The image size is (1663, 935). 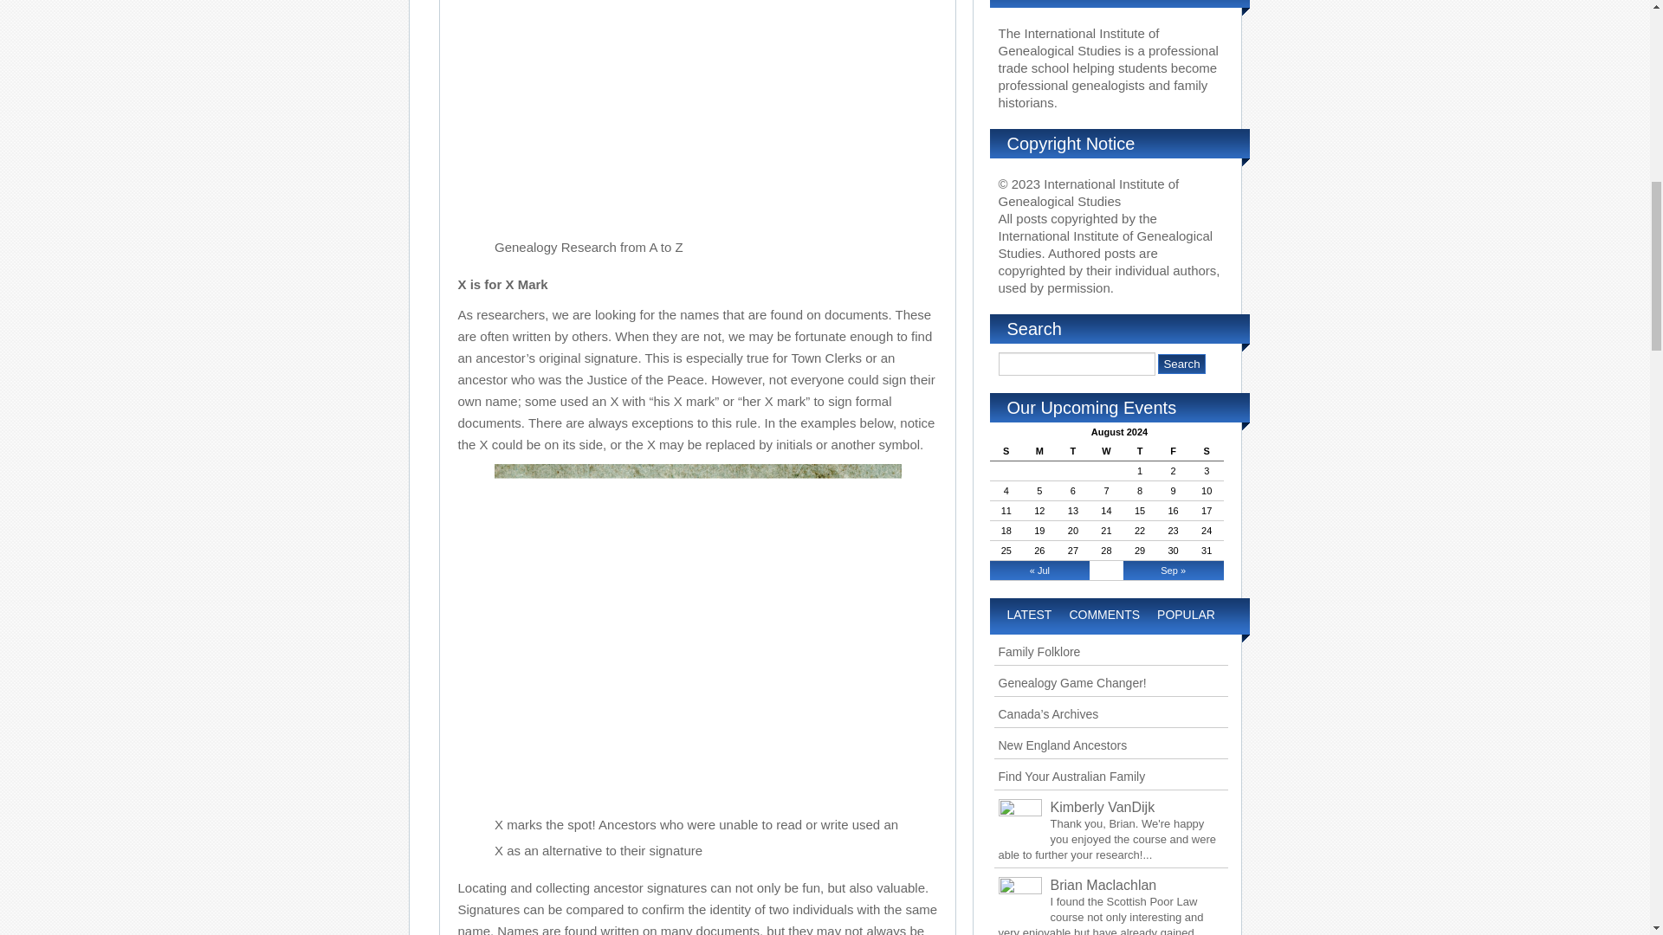 I want to click on Friday, so click(x=1173, y=451).